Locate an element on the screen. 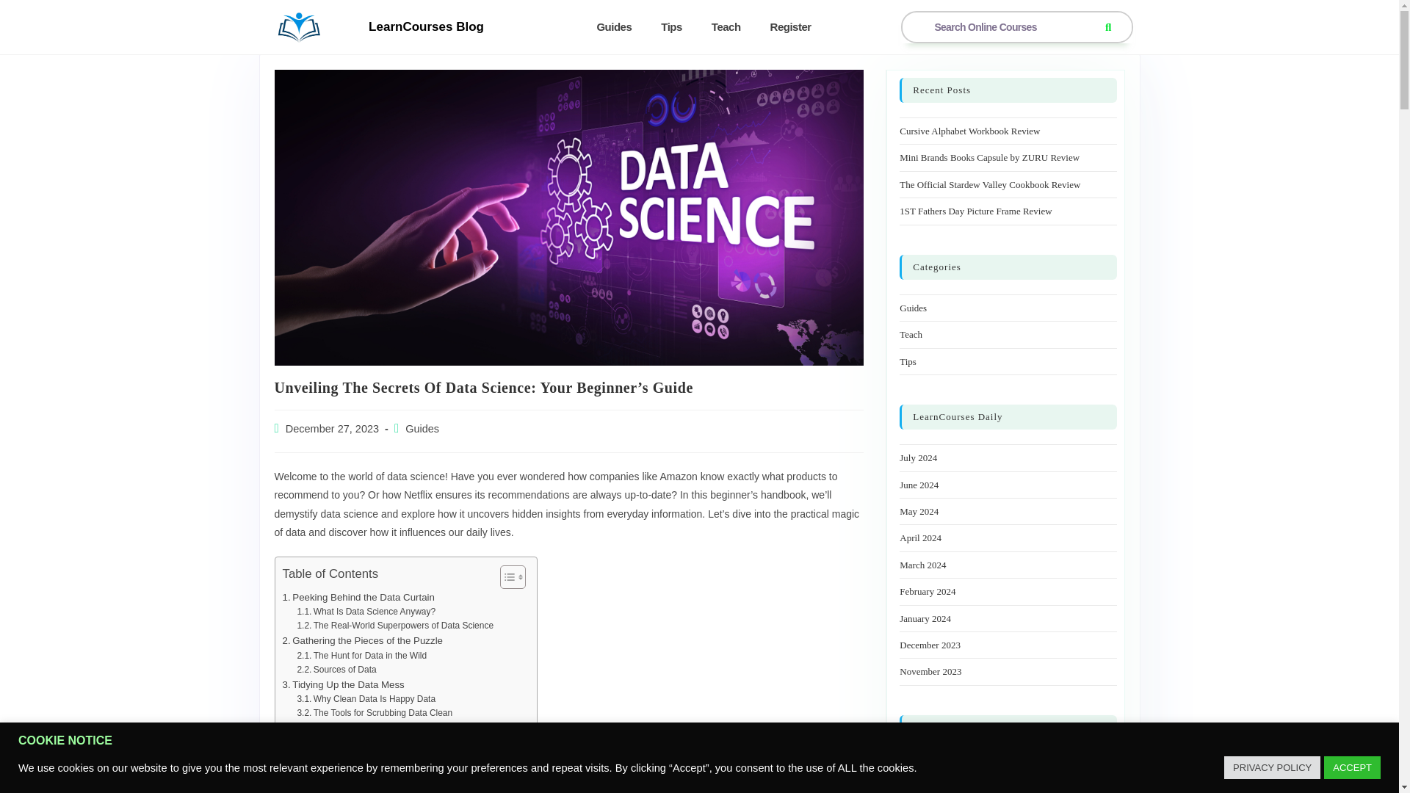  Peeking Behind the Data Curtain is located at coordinates (358, 598).